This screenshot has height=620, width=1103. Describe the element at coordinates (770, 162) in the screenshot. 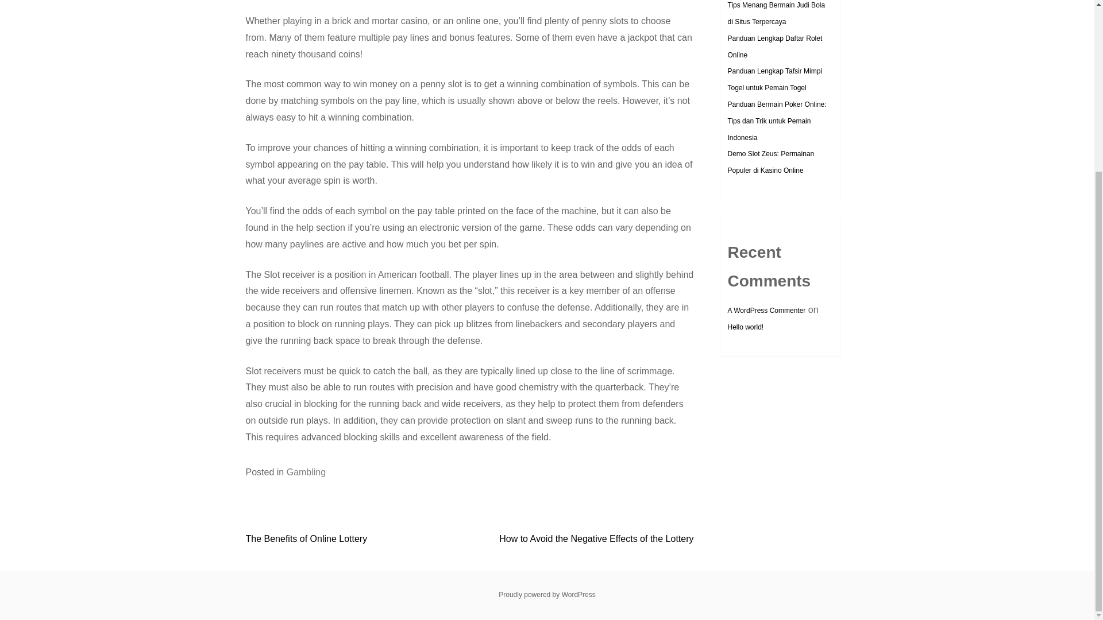

I see `Demo Slot Zeus: Permainan Populer di Kasino Online` at that location.